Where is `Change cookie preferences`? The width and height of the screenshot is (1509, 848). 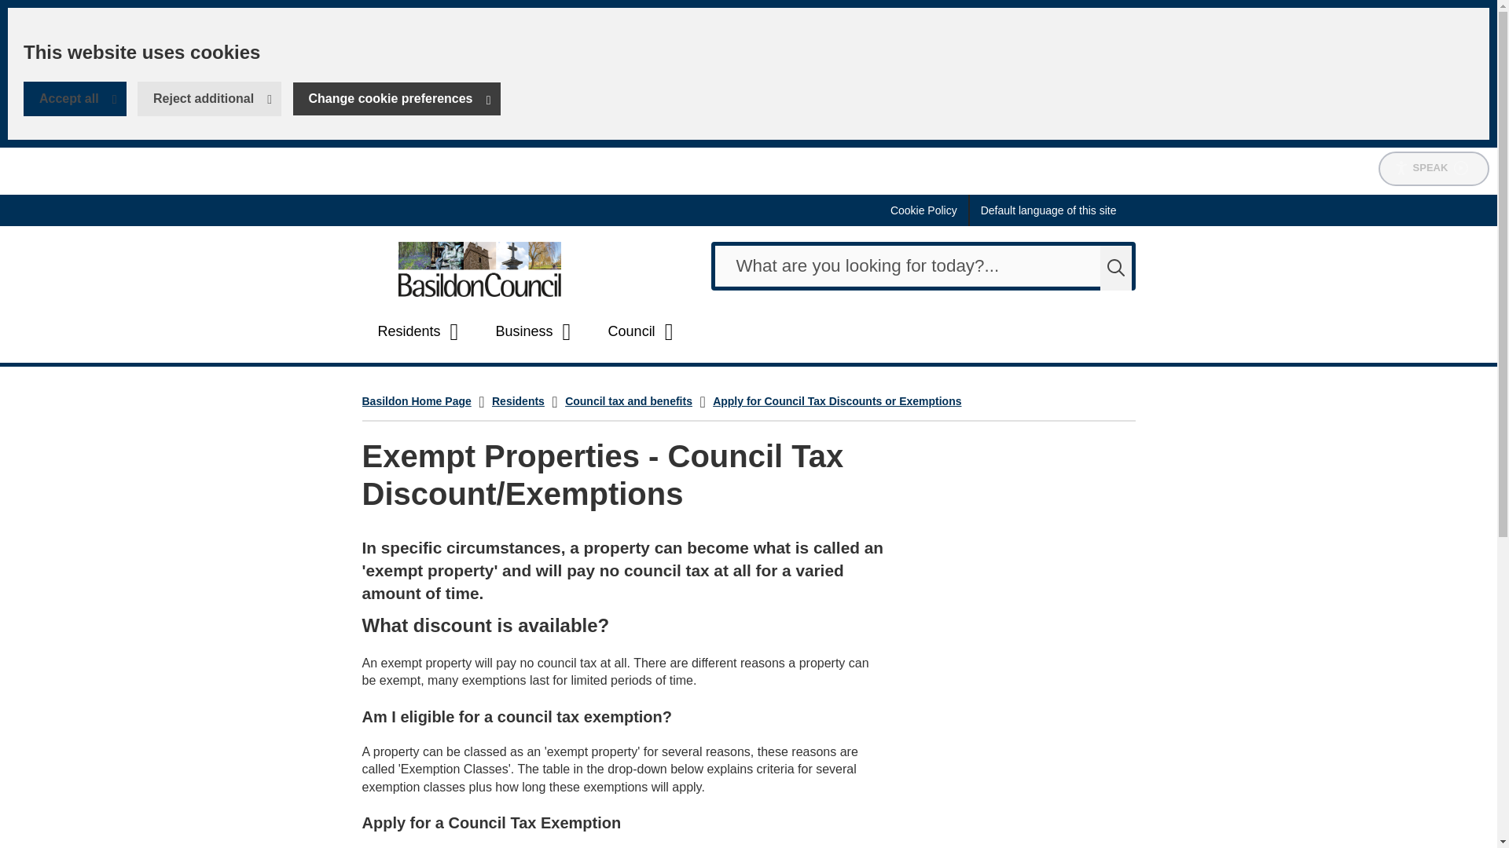
Change cookie preferences is located at coordinates (924, 210).